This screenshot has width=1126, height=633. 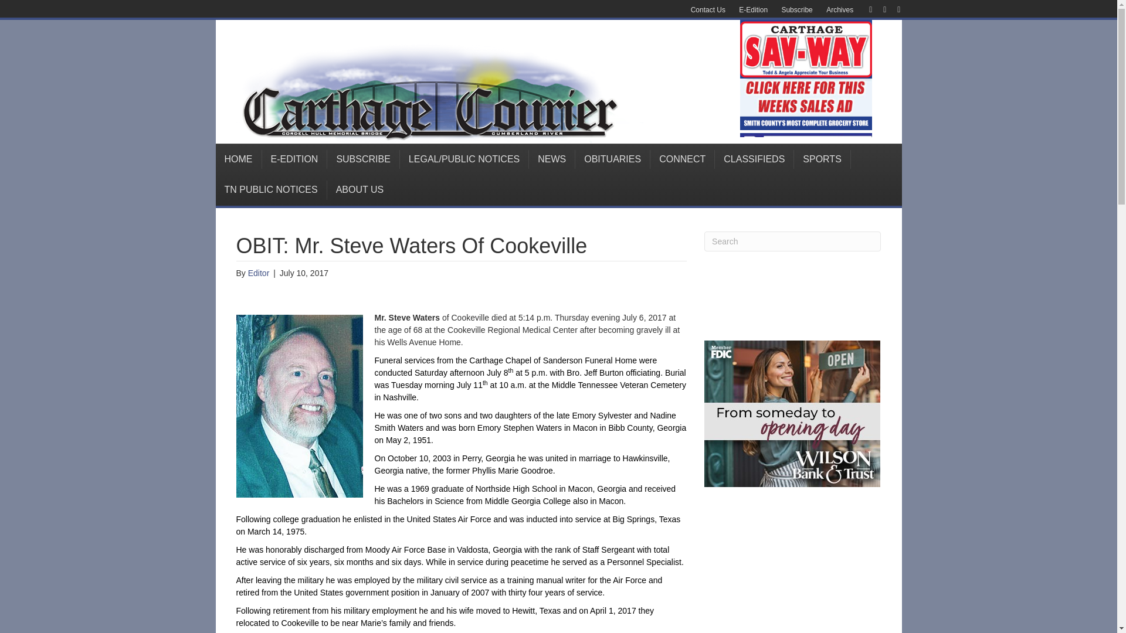 What do you see at coordinates (364, 159) in the screenshot?
I see `SUBSCRIBE` at bounding box center [364, 159].